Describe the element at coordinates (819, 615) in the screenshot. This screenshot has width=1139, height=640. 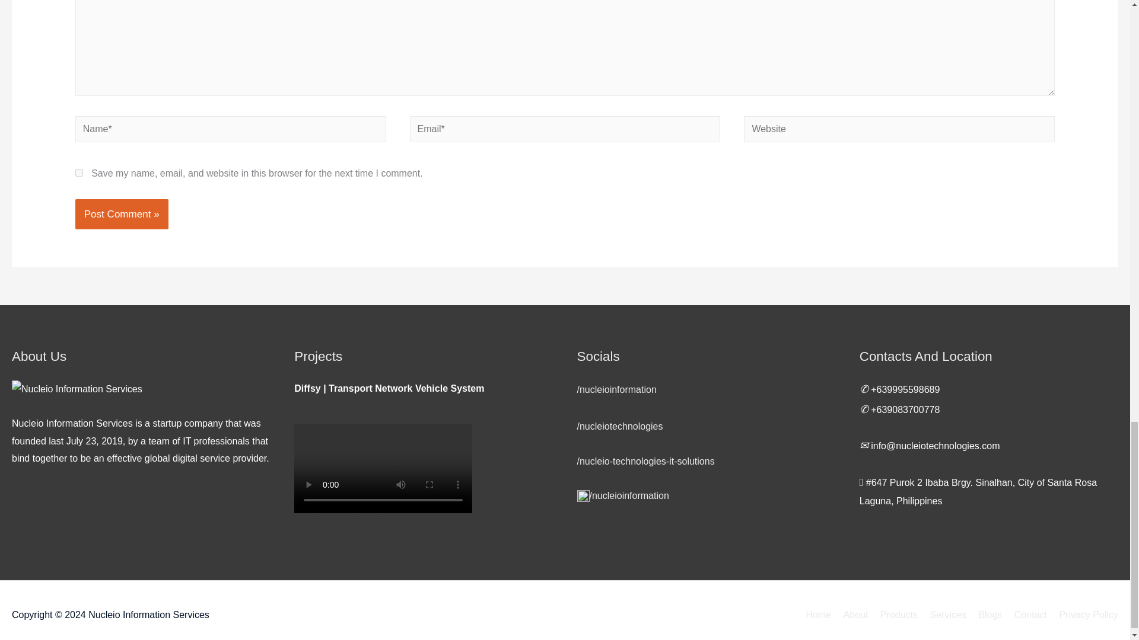
I see `Home` at that location.